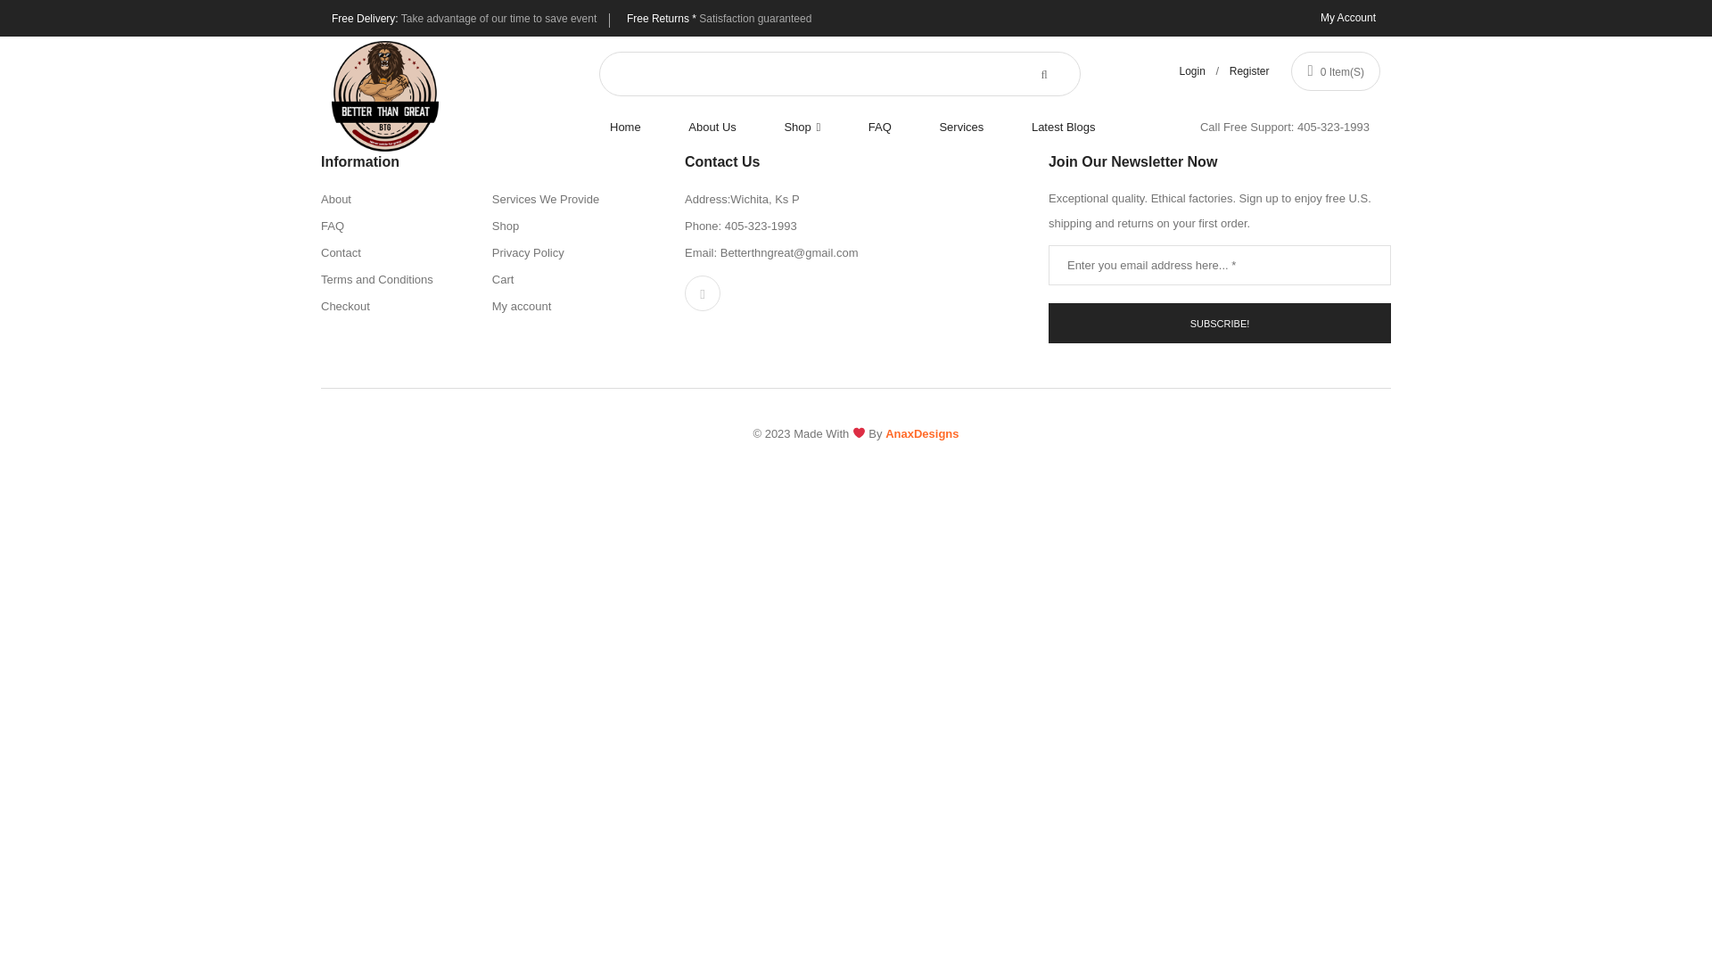 The height and width of the screenshot is (963, 1712). What do you see at coordinates (712, 127) in the screenshot?
I see `About Us` at bounding box center [712, 127].